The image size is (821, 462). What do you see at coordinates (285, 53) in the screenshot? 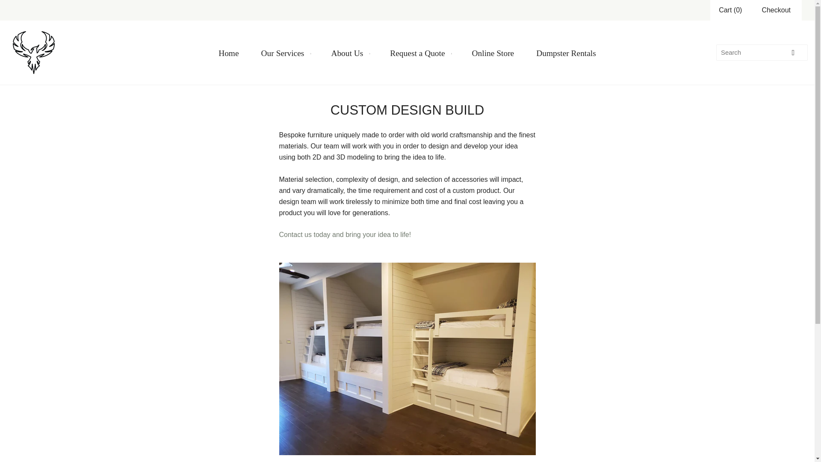
I see `Our Services` at bounding box center [285, 53].